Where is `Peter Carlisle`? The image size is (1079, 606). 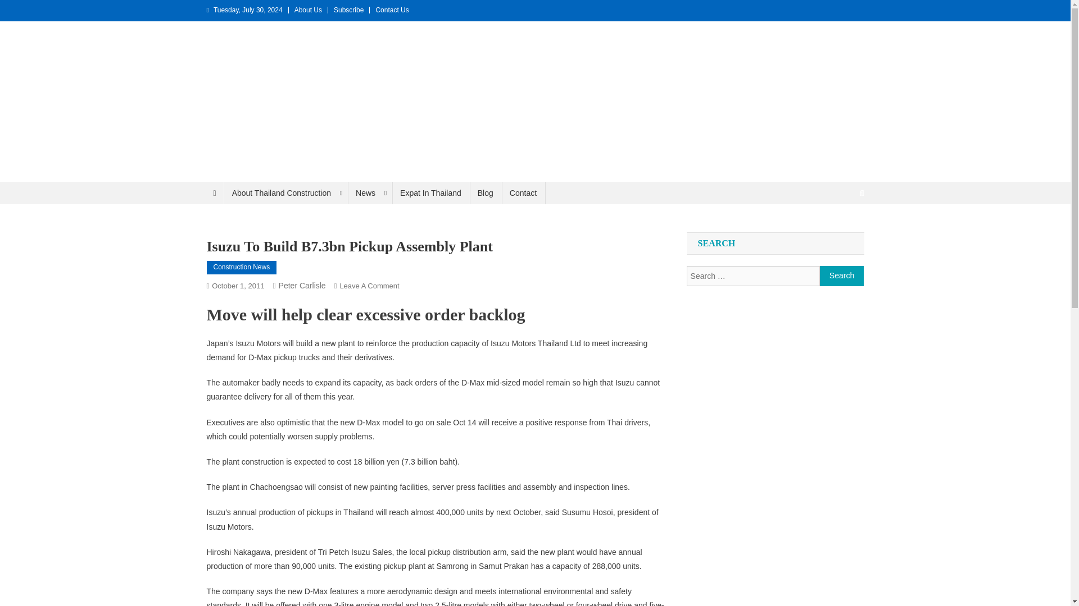 Peter Carlisle is located at coordinates (302, 286).